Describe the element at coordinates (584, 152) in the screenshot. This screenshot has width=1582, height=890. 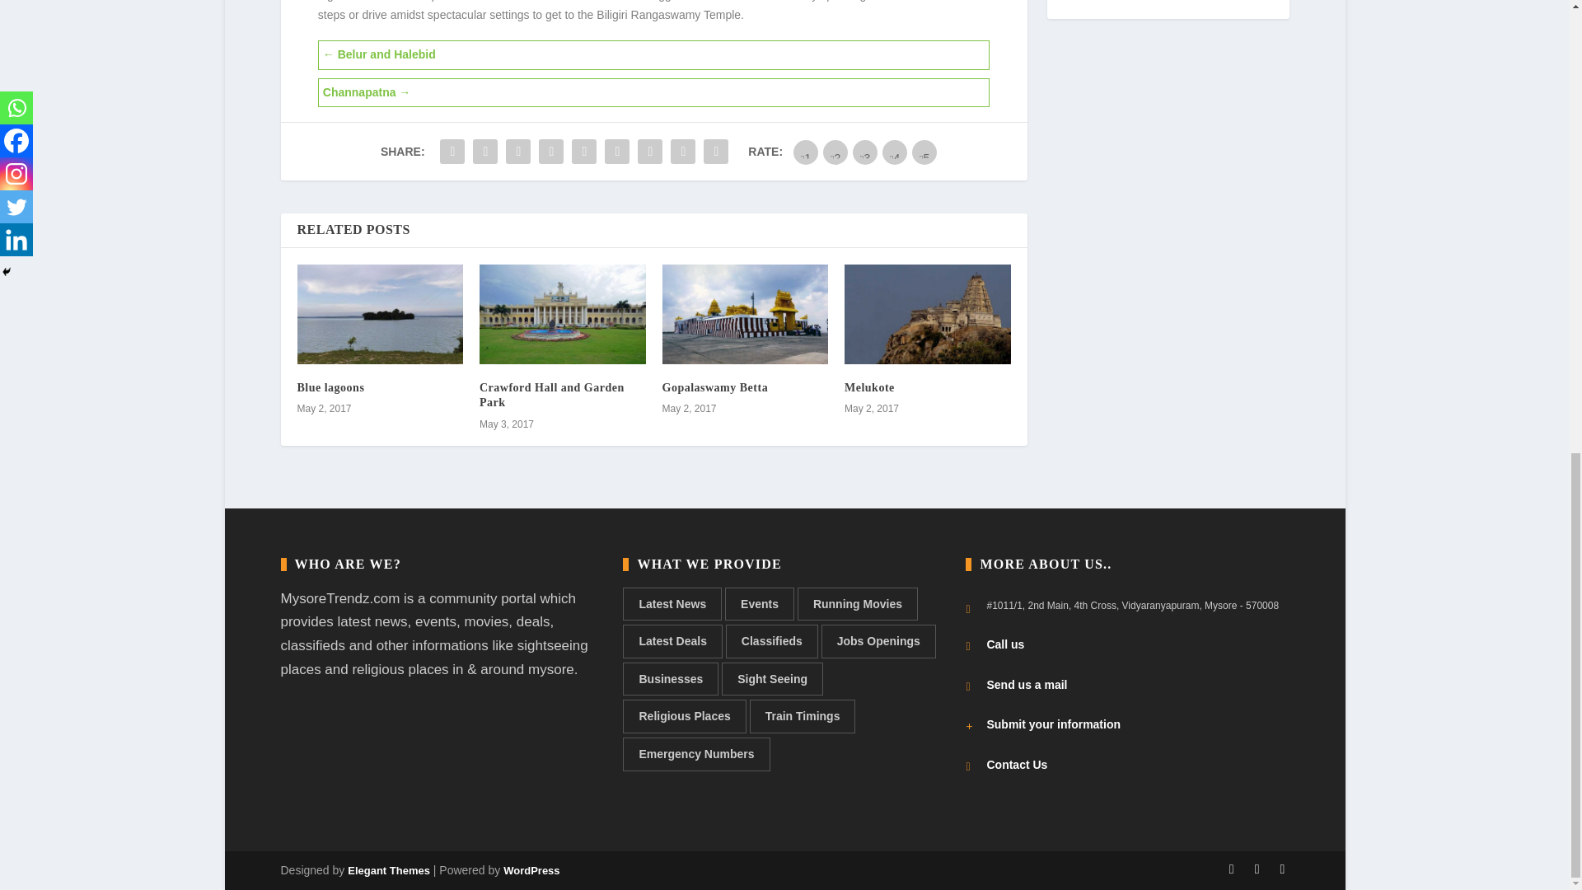
I see `Share "Biligiri Rangana Hill" via LinkedIn` at that location.